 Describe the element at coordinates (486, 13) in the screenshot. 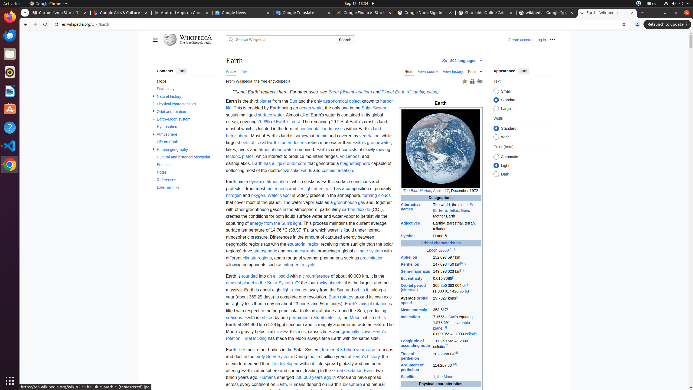

I see `Shareable Online Calendar and Scheduling - Google Calendar - Memory usage - 88.5 MB` at that location.